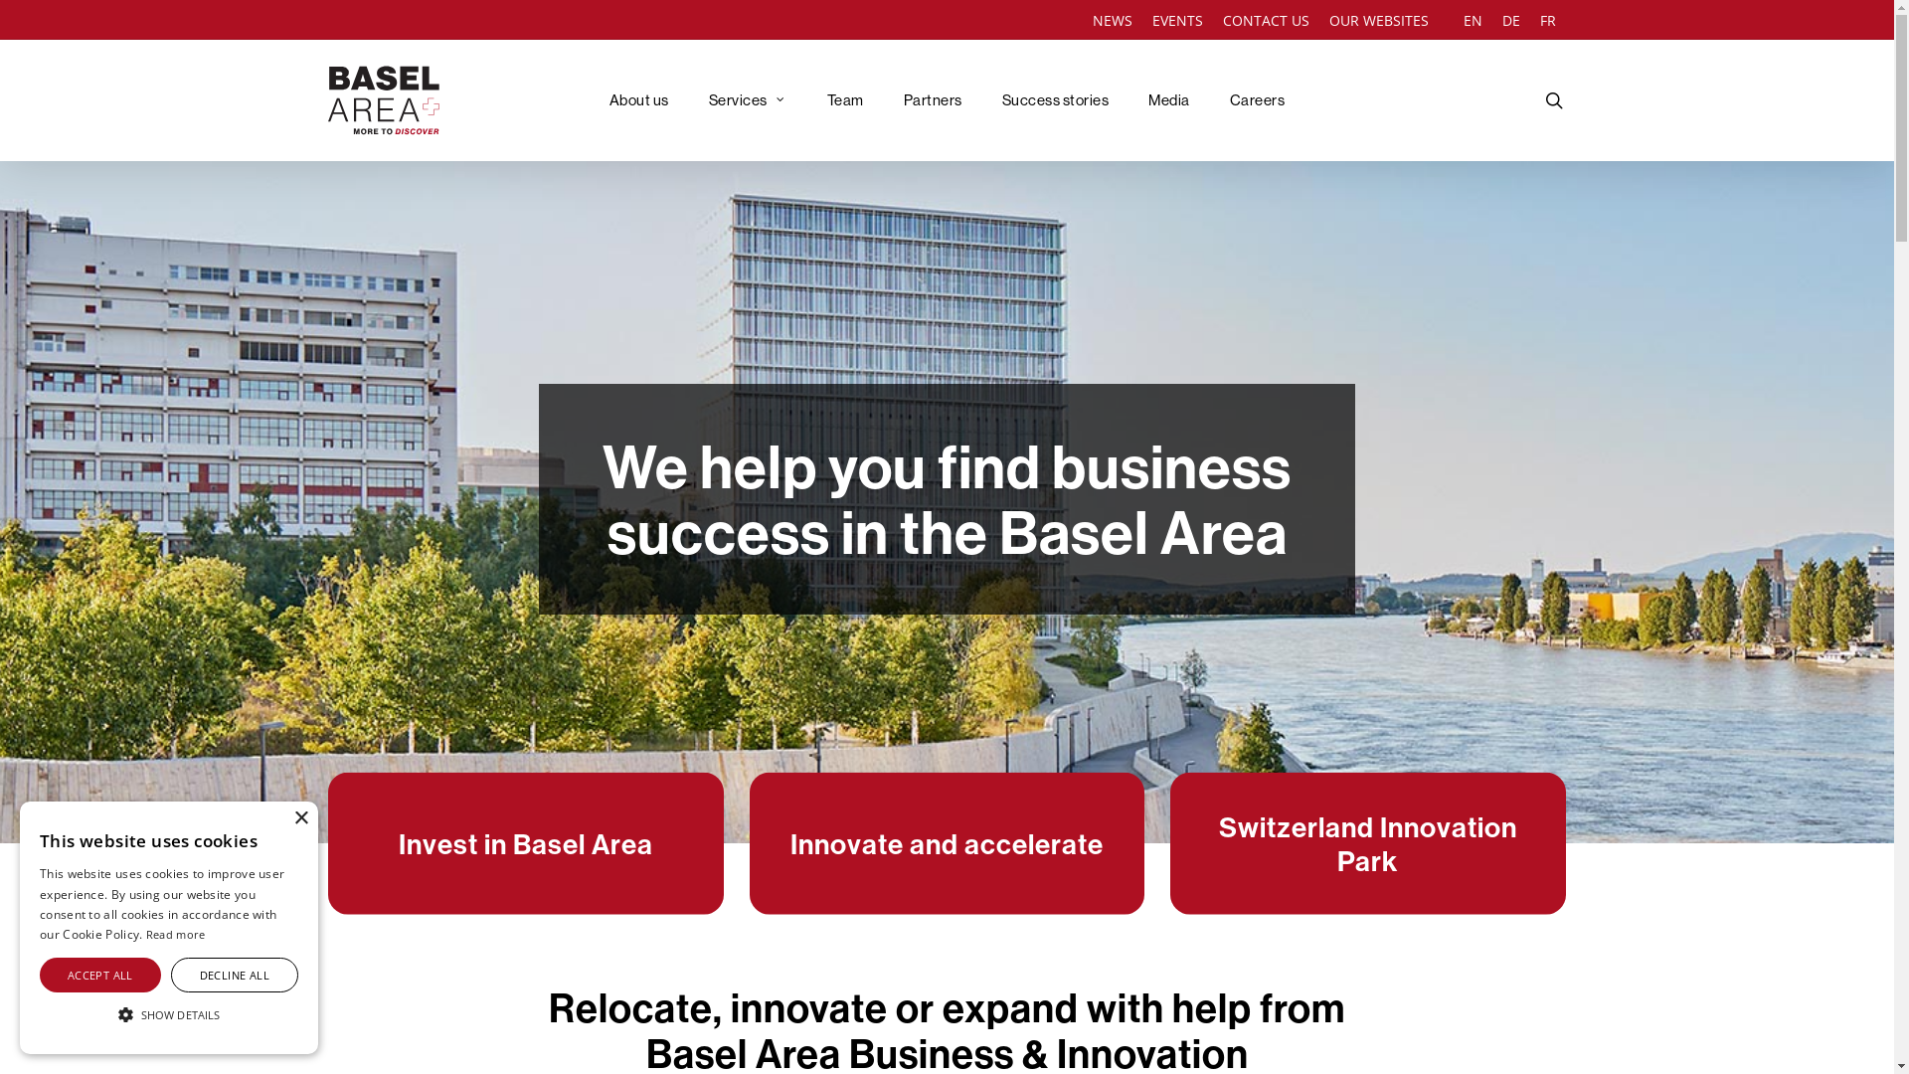  What do you see at coordinates (1474, 21) in the screenshot?
I see `EN` at bounding box center [1474, 21].